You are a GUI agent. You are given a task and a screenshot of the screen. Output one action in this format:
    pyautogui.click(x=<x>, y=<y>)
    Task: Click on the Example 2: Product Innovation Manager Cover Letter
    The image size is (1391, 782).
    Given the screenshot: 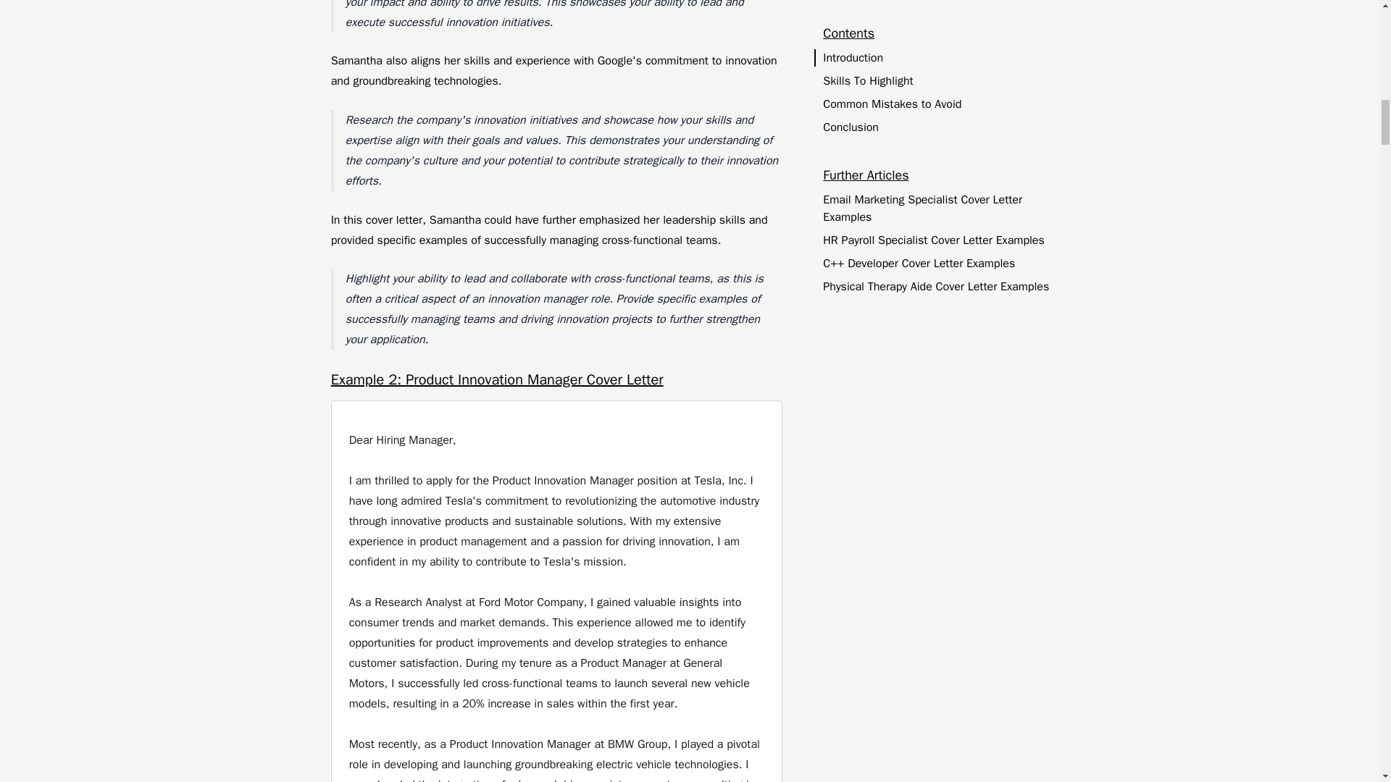 What is the action you would take?
    pyautogui.click(x=556, y=379)
    